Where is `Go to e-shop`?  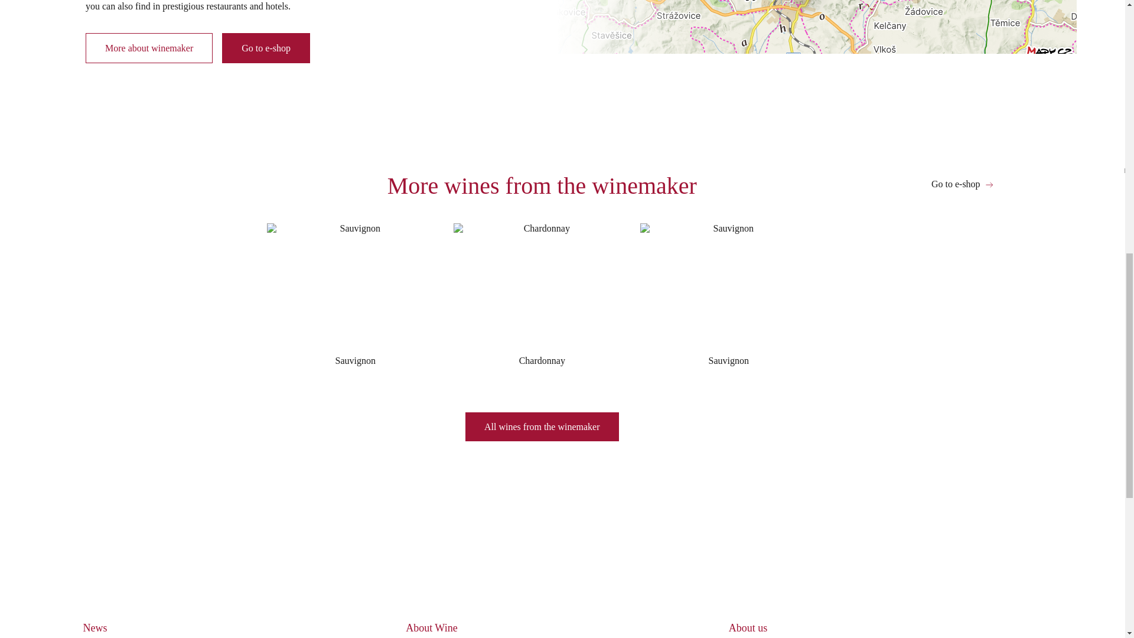
Go to e-shop is located at coordinates (963, 184).